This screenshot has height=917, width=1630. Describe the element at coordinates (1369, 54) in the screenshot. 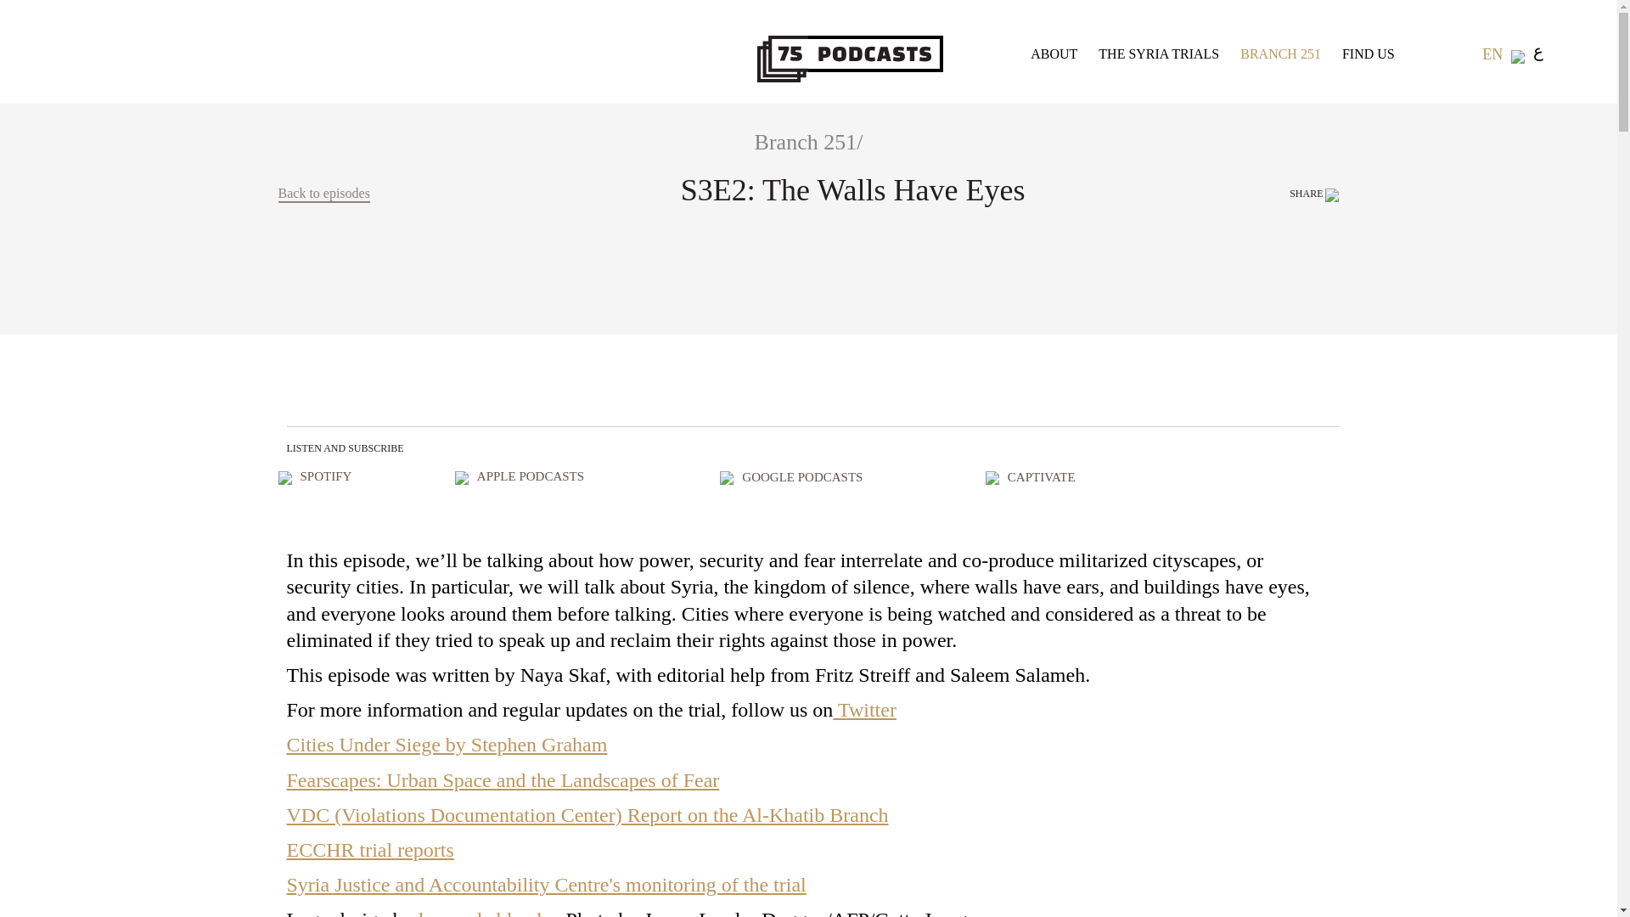

I see `FIND US` at that location.